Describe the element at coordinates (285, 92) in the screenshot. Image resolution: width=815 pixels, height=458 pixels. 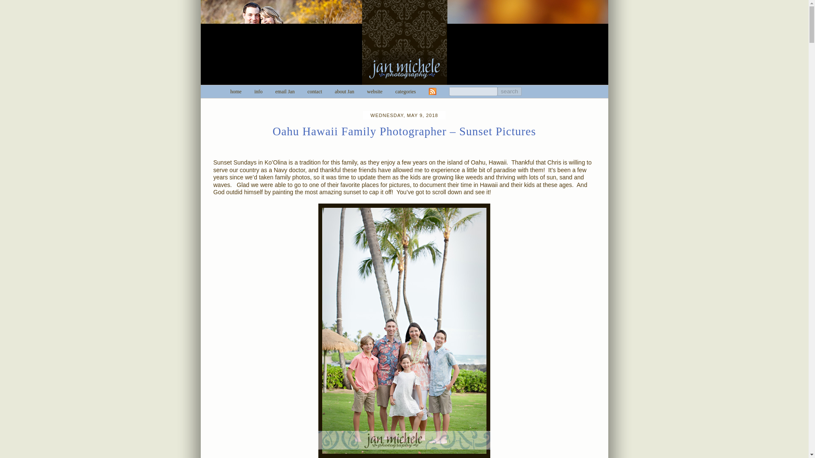
I see `email Jan` at that location.